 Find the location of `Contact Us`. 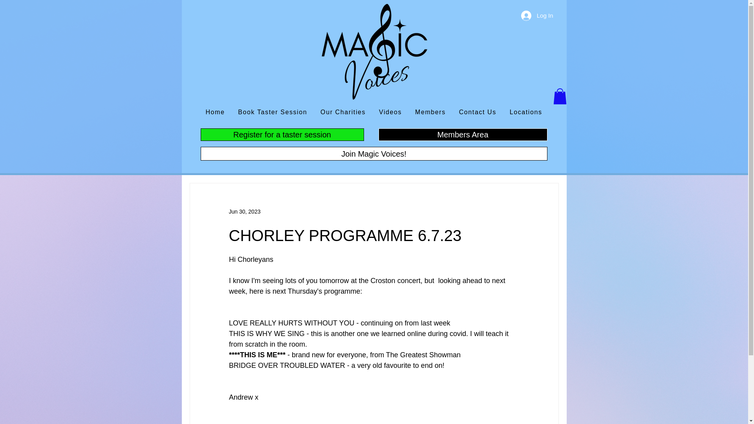

Contact Us is located at coordinates (478, 112).